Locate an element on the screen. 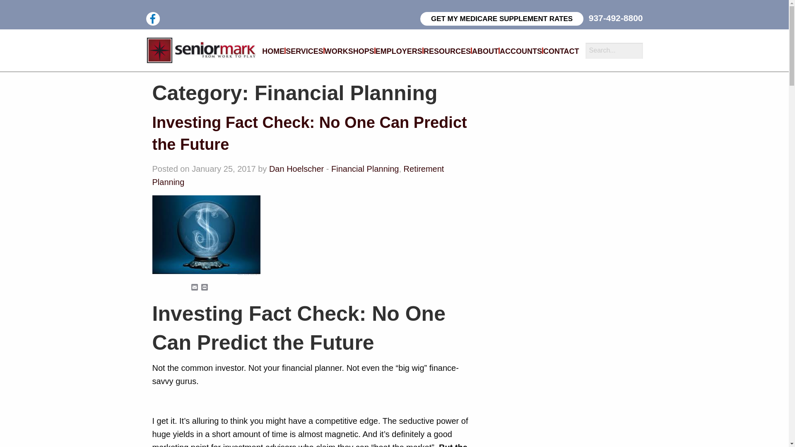  Search for: is located at coordinates (614, 50).